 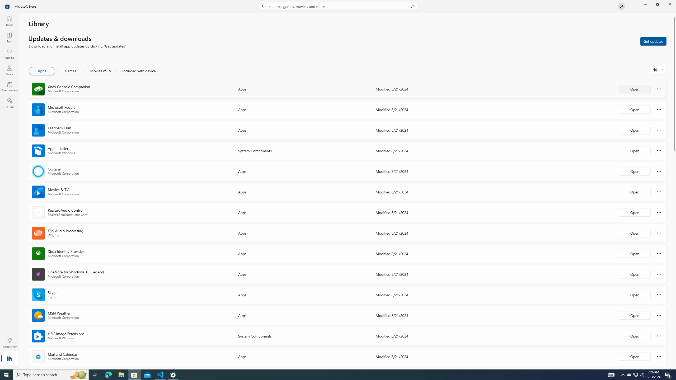 I want to click on Movies & TV, so click(x=101, y=71).